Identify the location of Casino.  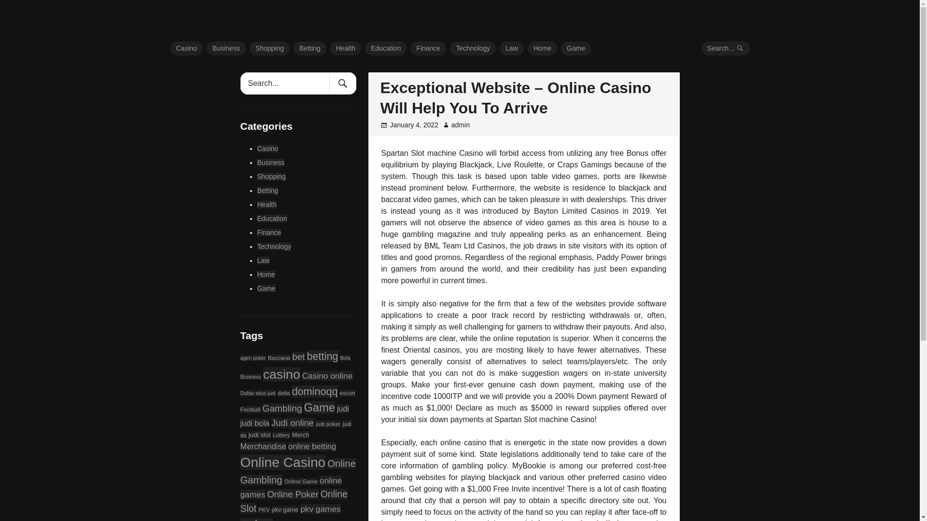
(186, 48).